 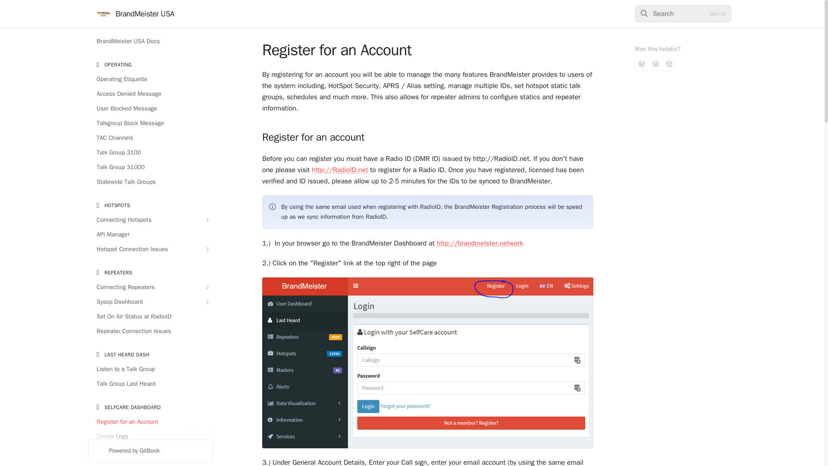 I want to click on Talk Group 3100, so click(x=151, y=153).